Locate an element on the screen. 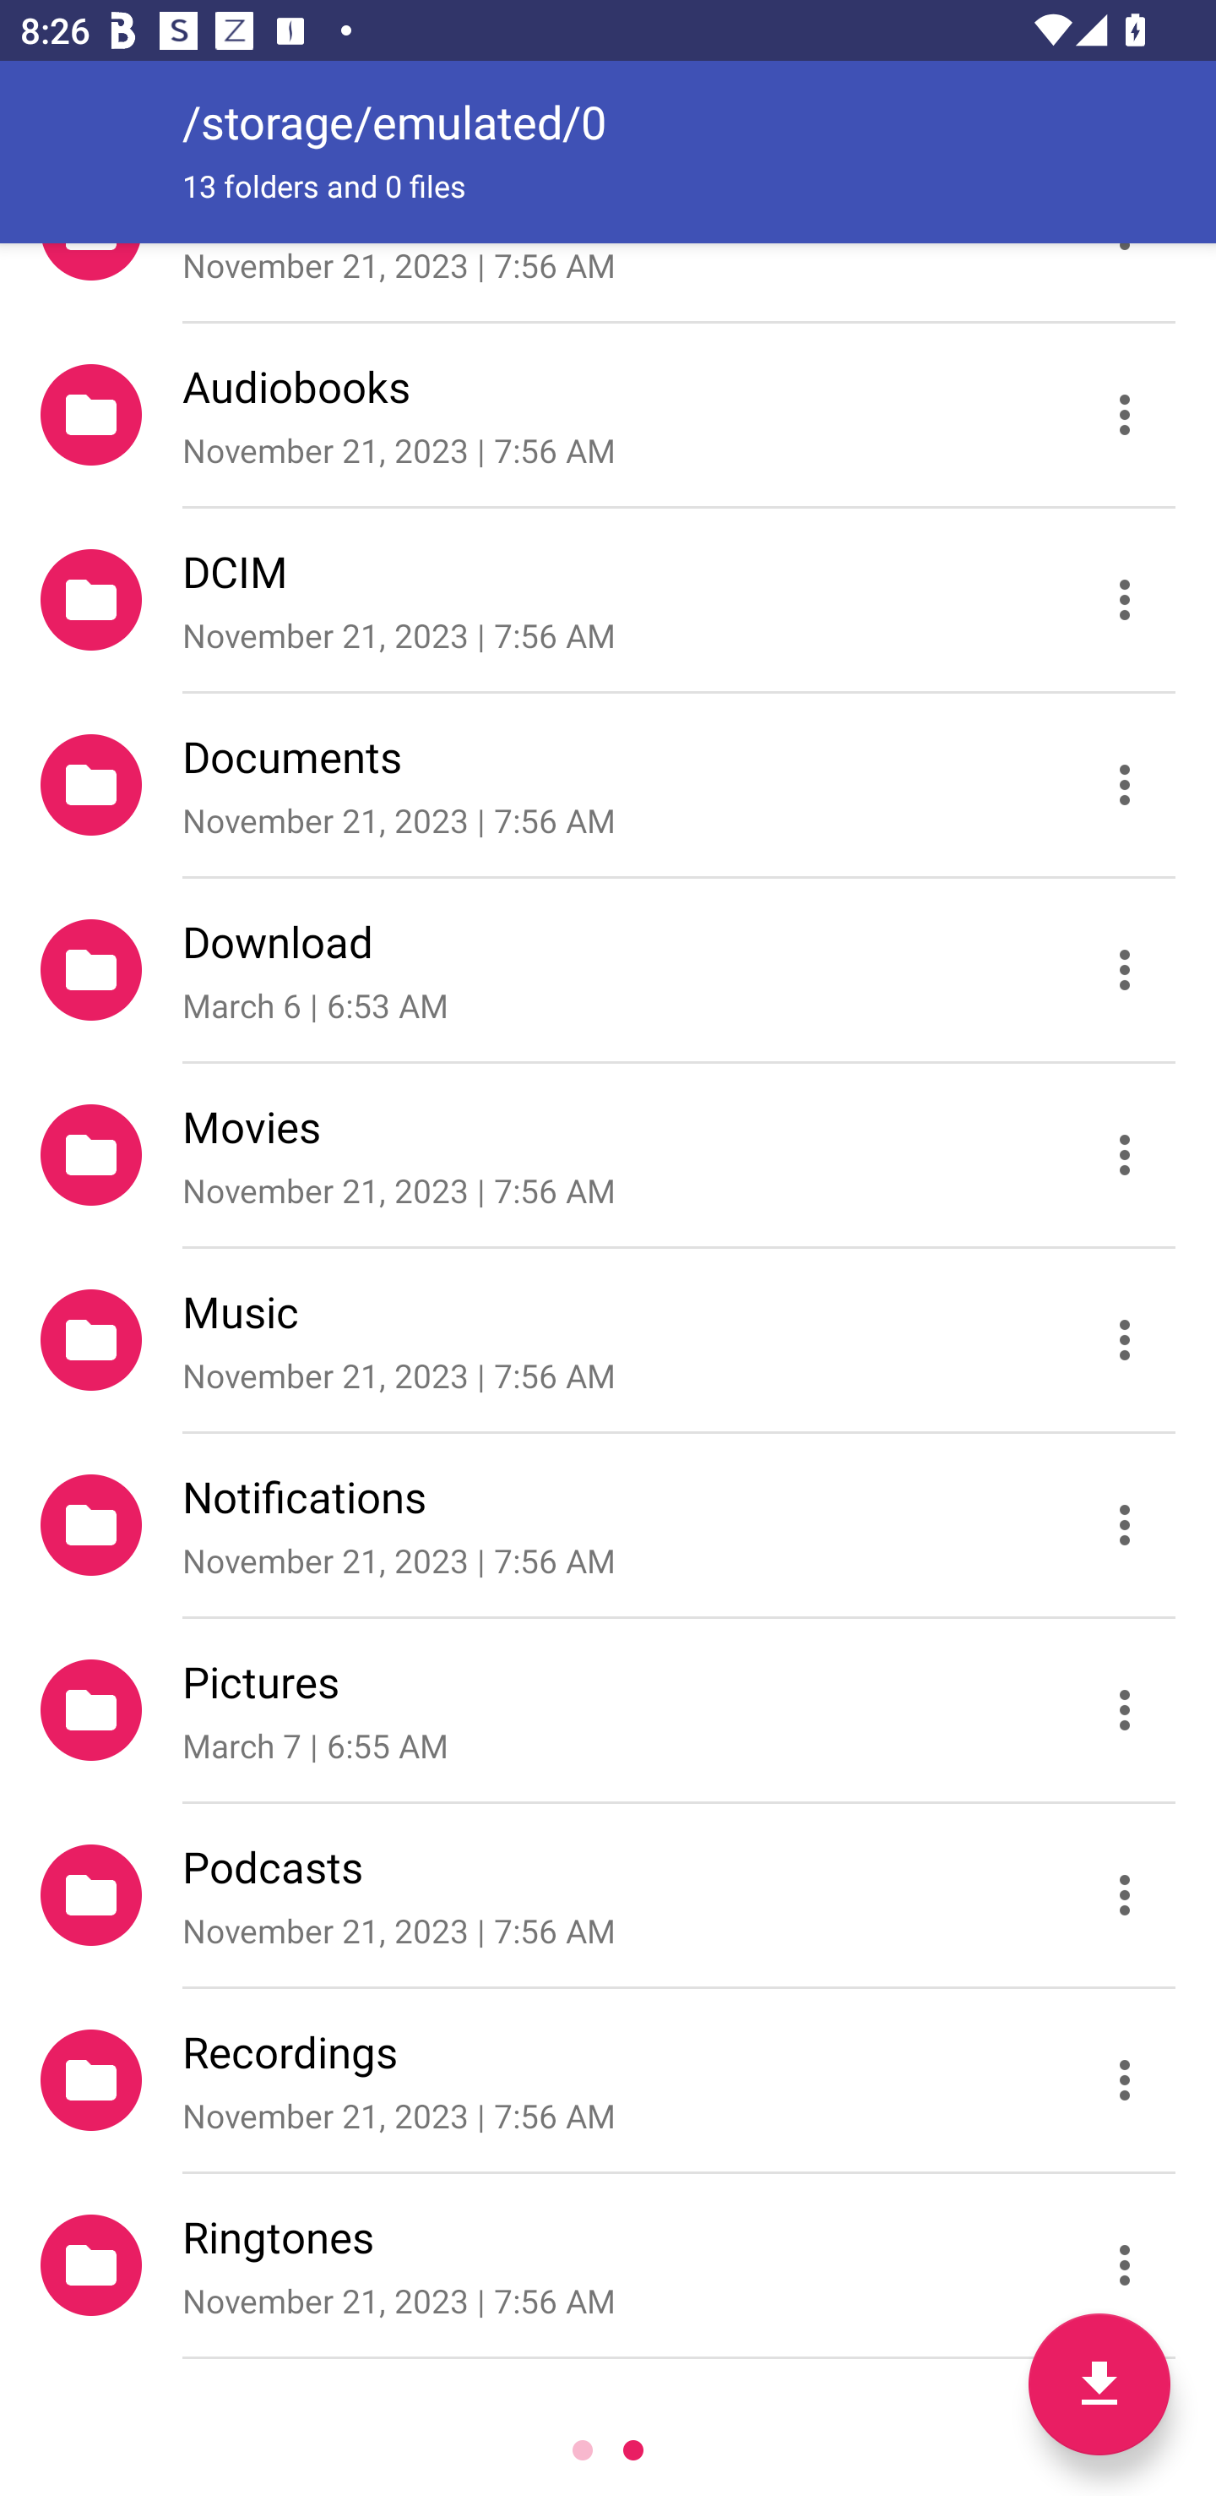 The width and height of the screenshot is (1216, 2501). Podcasts November 21, 2023 | 7:56 AM is located at coordinates (608, 1894).